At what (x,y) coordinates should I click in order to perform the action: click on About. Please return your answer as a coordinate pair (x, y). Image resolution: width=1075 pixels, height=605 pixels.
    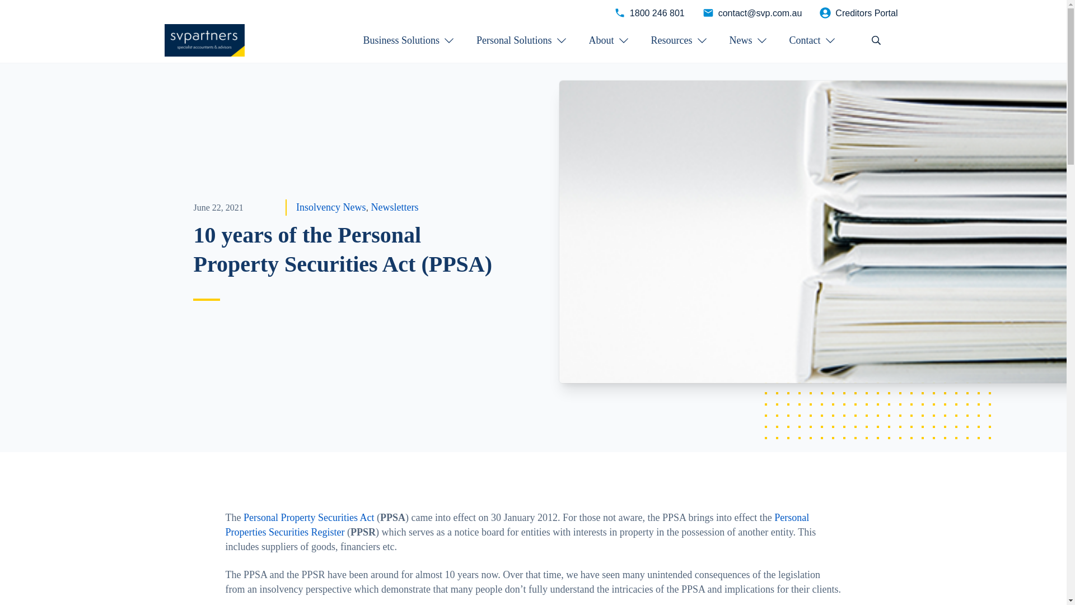
    Looking at the image, I should click on (609, 40).